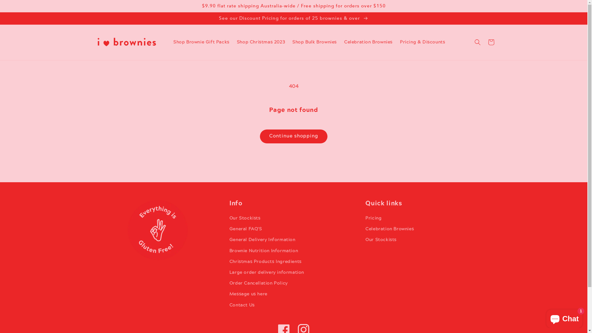  I want to click on General Delivery Information, so click(262, 240).